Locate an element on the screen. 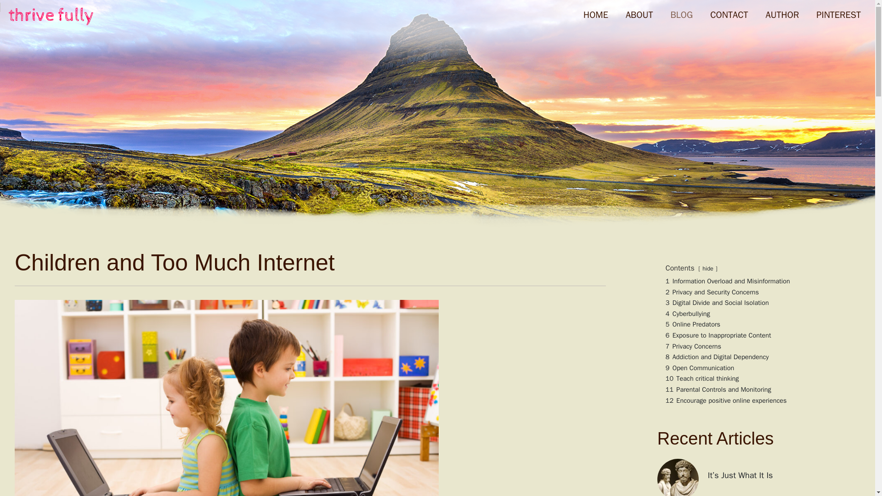  Contact is located at coordinates (729, 15).